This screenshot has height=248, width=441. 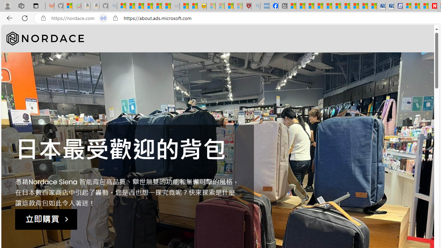 I want to click on 12 Popular Science Lies that Must be Corrected - Sleeping, so click(x=238, y=6).